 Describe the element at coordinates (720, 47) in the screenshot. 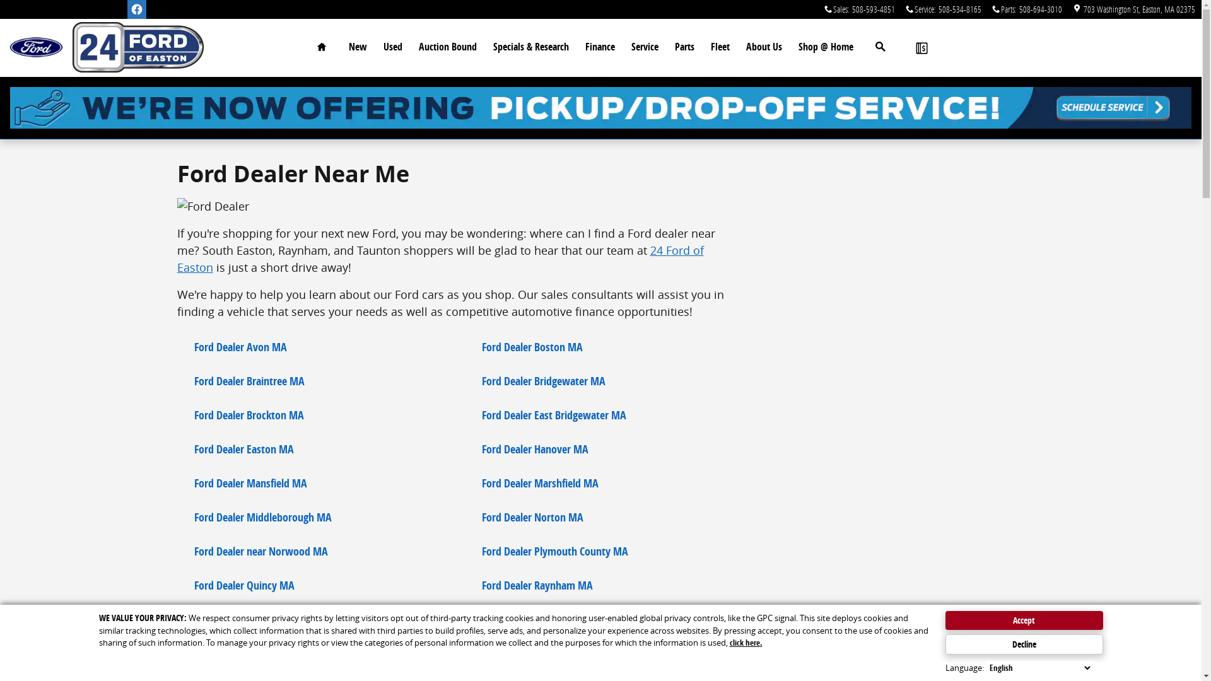

I see `Fleet` at that location.